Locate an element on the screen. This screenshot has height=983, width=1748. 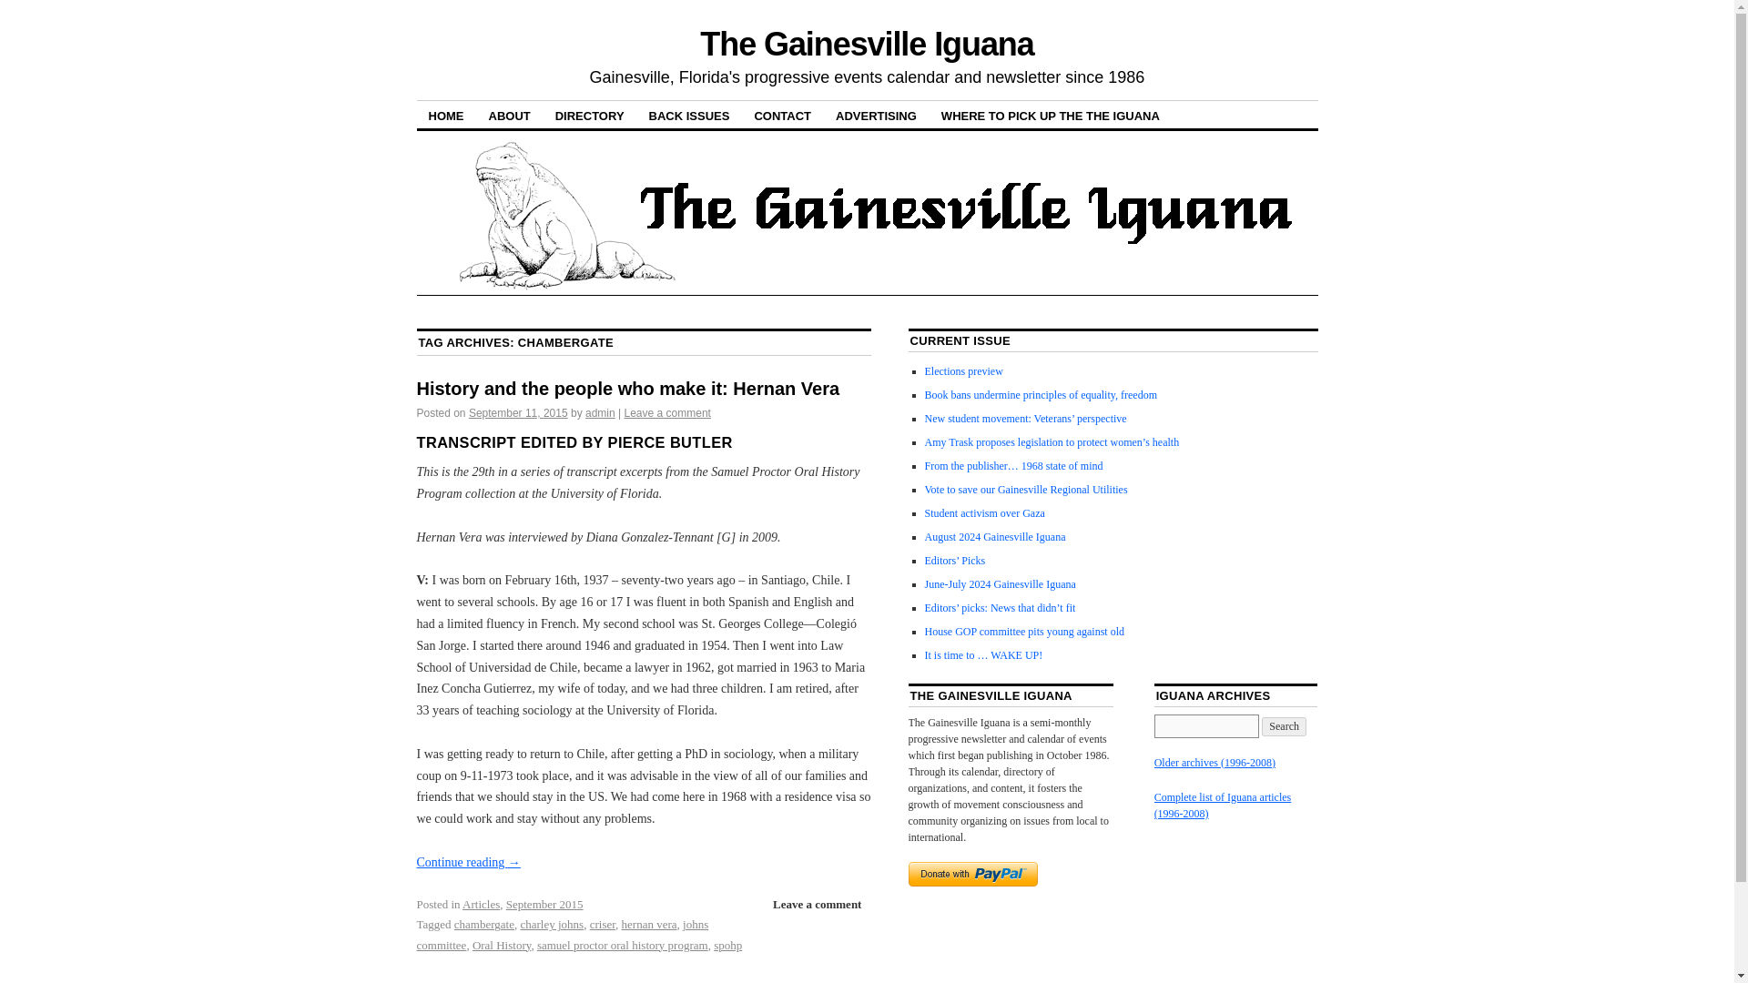
August 2024 Gainesville Iguana is located at coordinates (995, 537).